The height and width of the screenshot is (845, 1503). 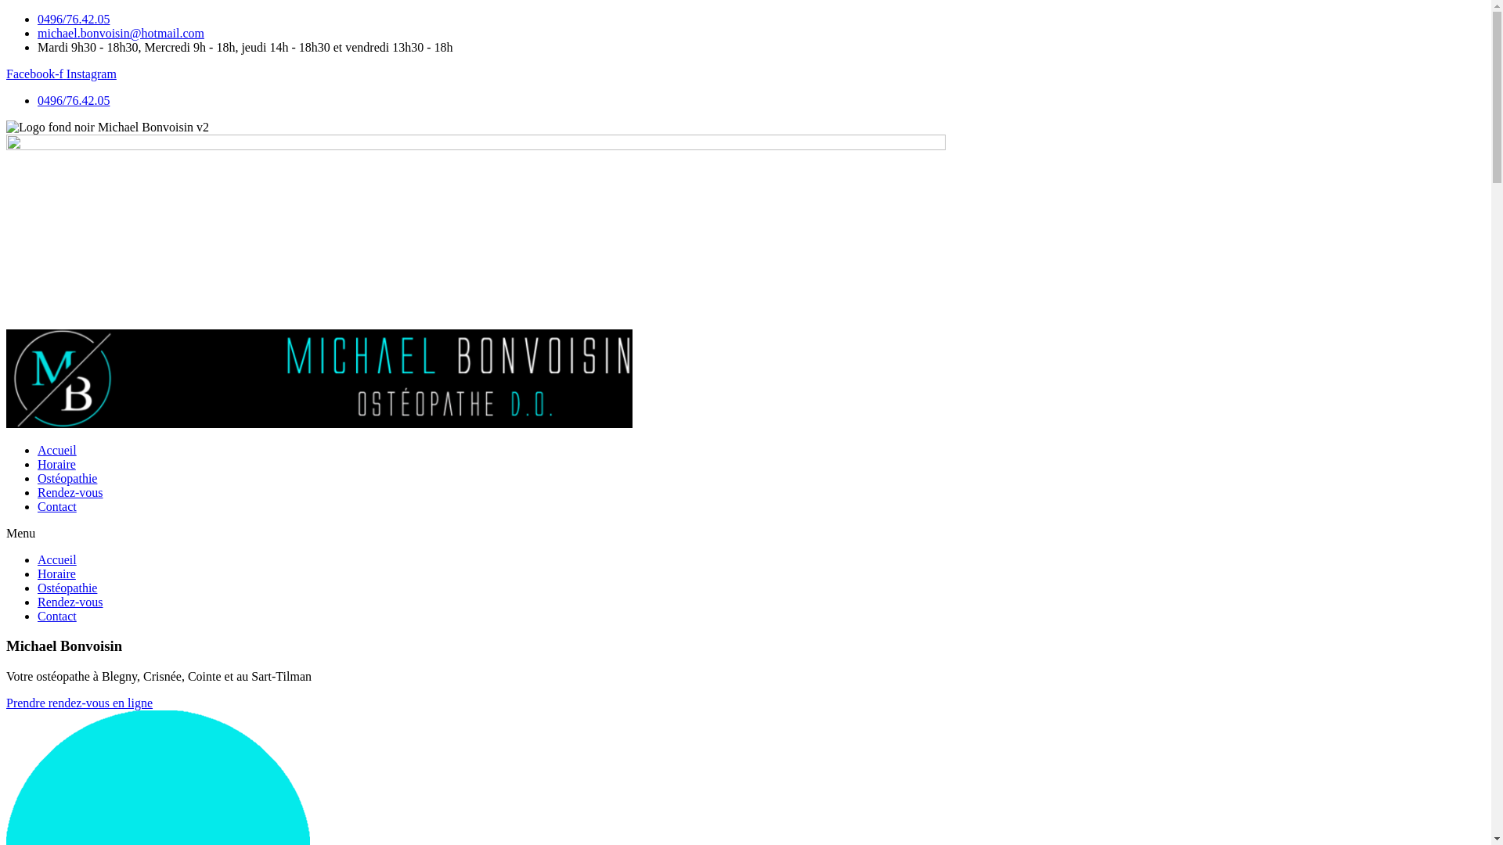 What do you see at coordinates (56, 574) in the screenshot?
I see `Horaire` at bounding box center [56, 574].